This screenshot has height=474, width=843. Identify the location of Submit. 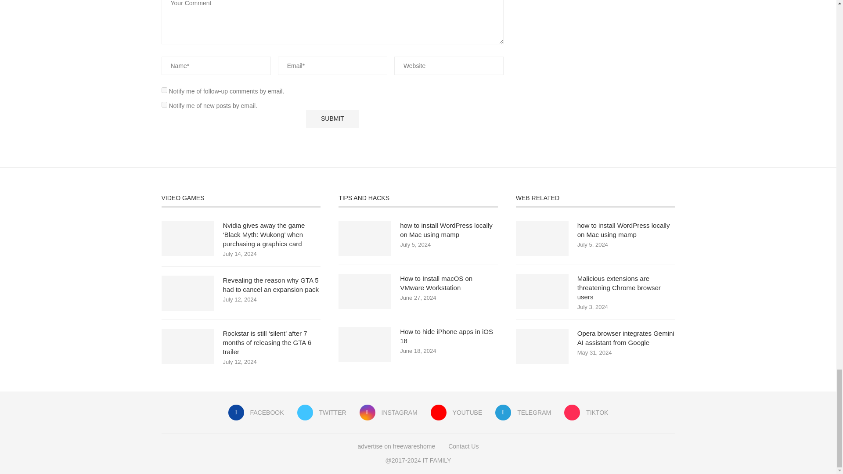
(332, 118).